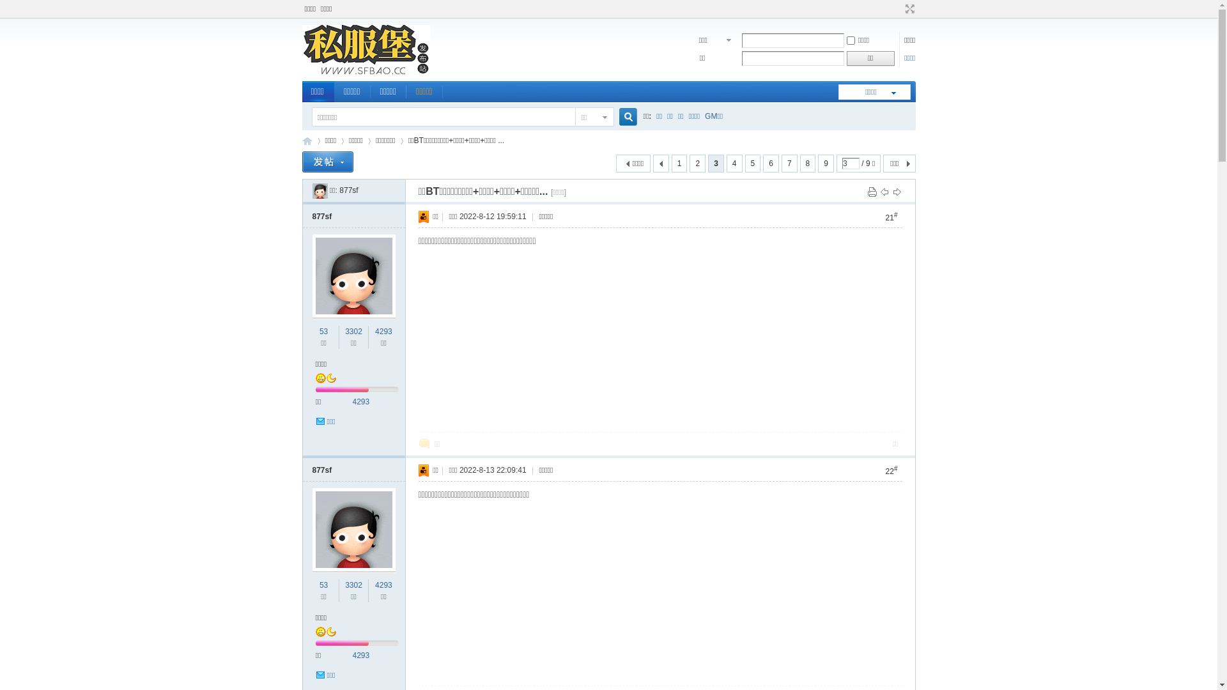  What do you see at coordinates (735, 164) in the screenshot?
I see `4` at bounding box center [735, 164].